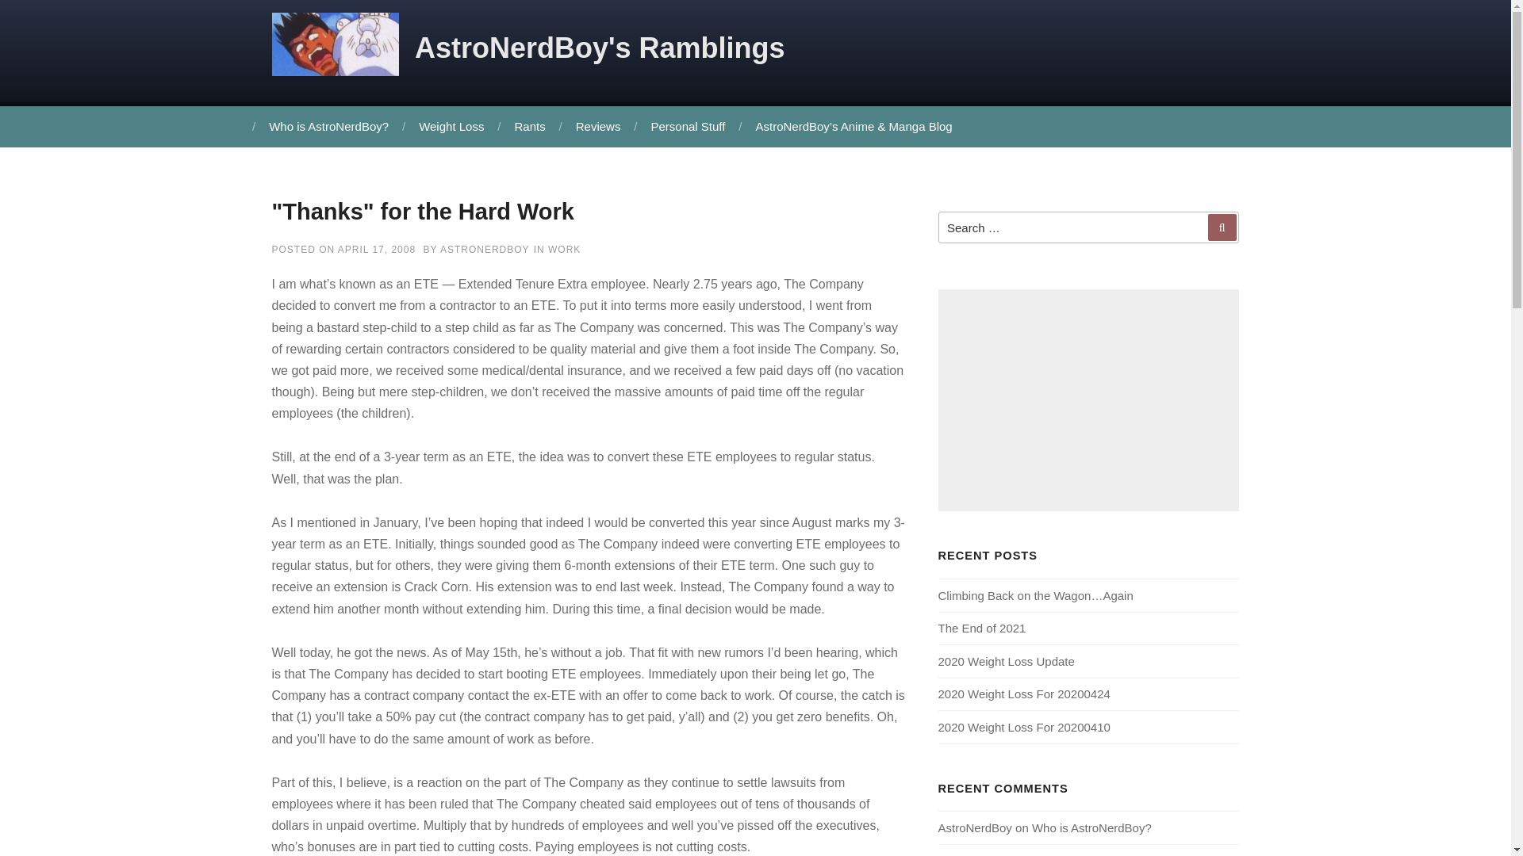 The image size is (1523, 856). What do you see at coordinates (327, 126) in the screenshot?
I see `Who is AstroNerdBoy?` at bounding box center [327, 126].